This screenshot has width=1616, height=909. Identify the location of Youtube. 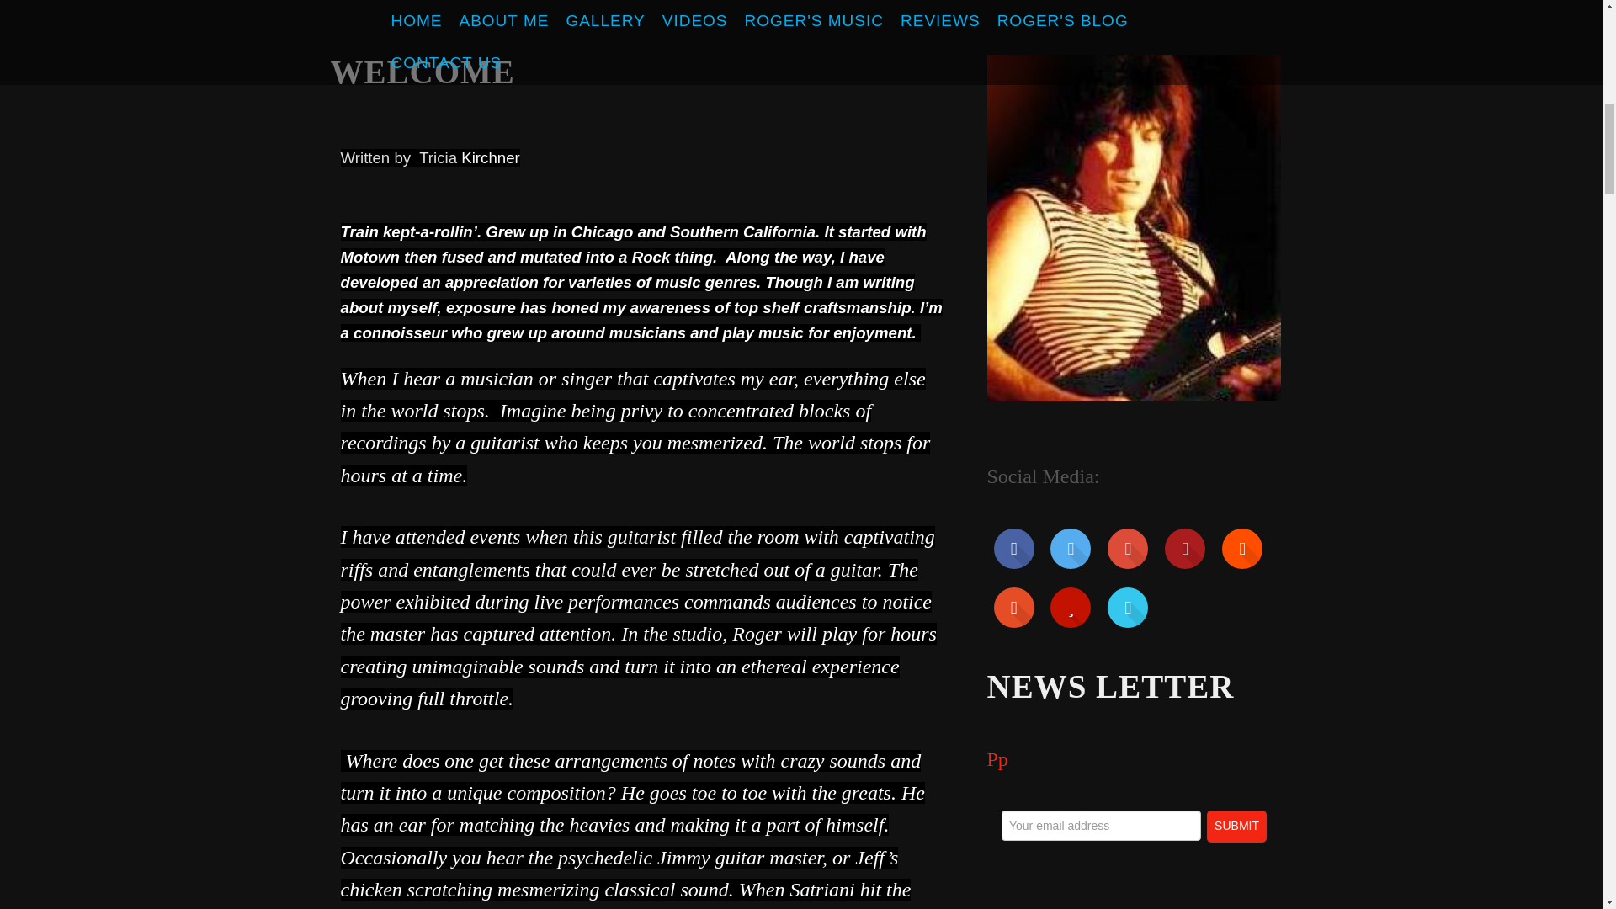
(1185, 549).